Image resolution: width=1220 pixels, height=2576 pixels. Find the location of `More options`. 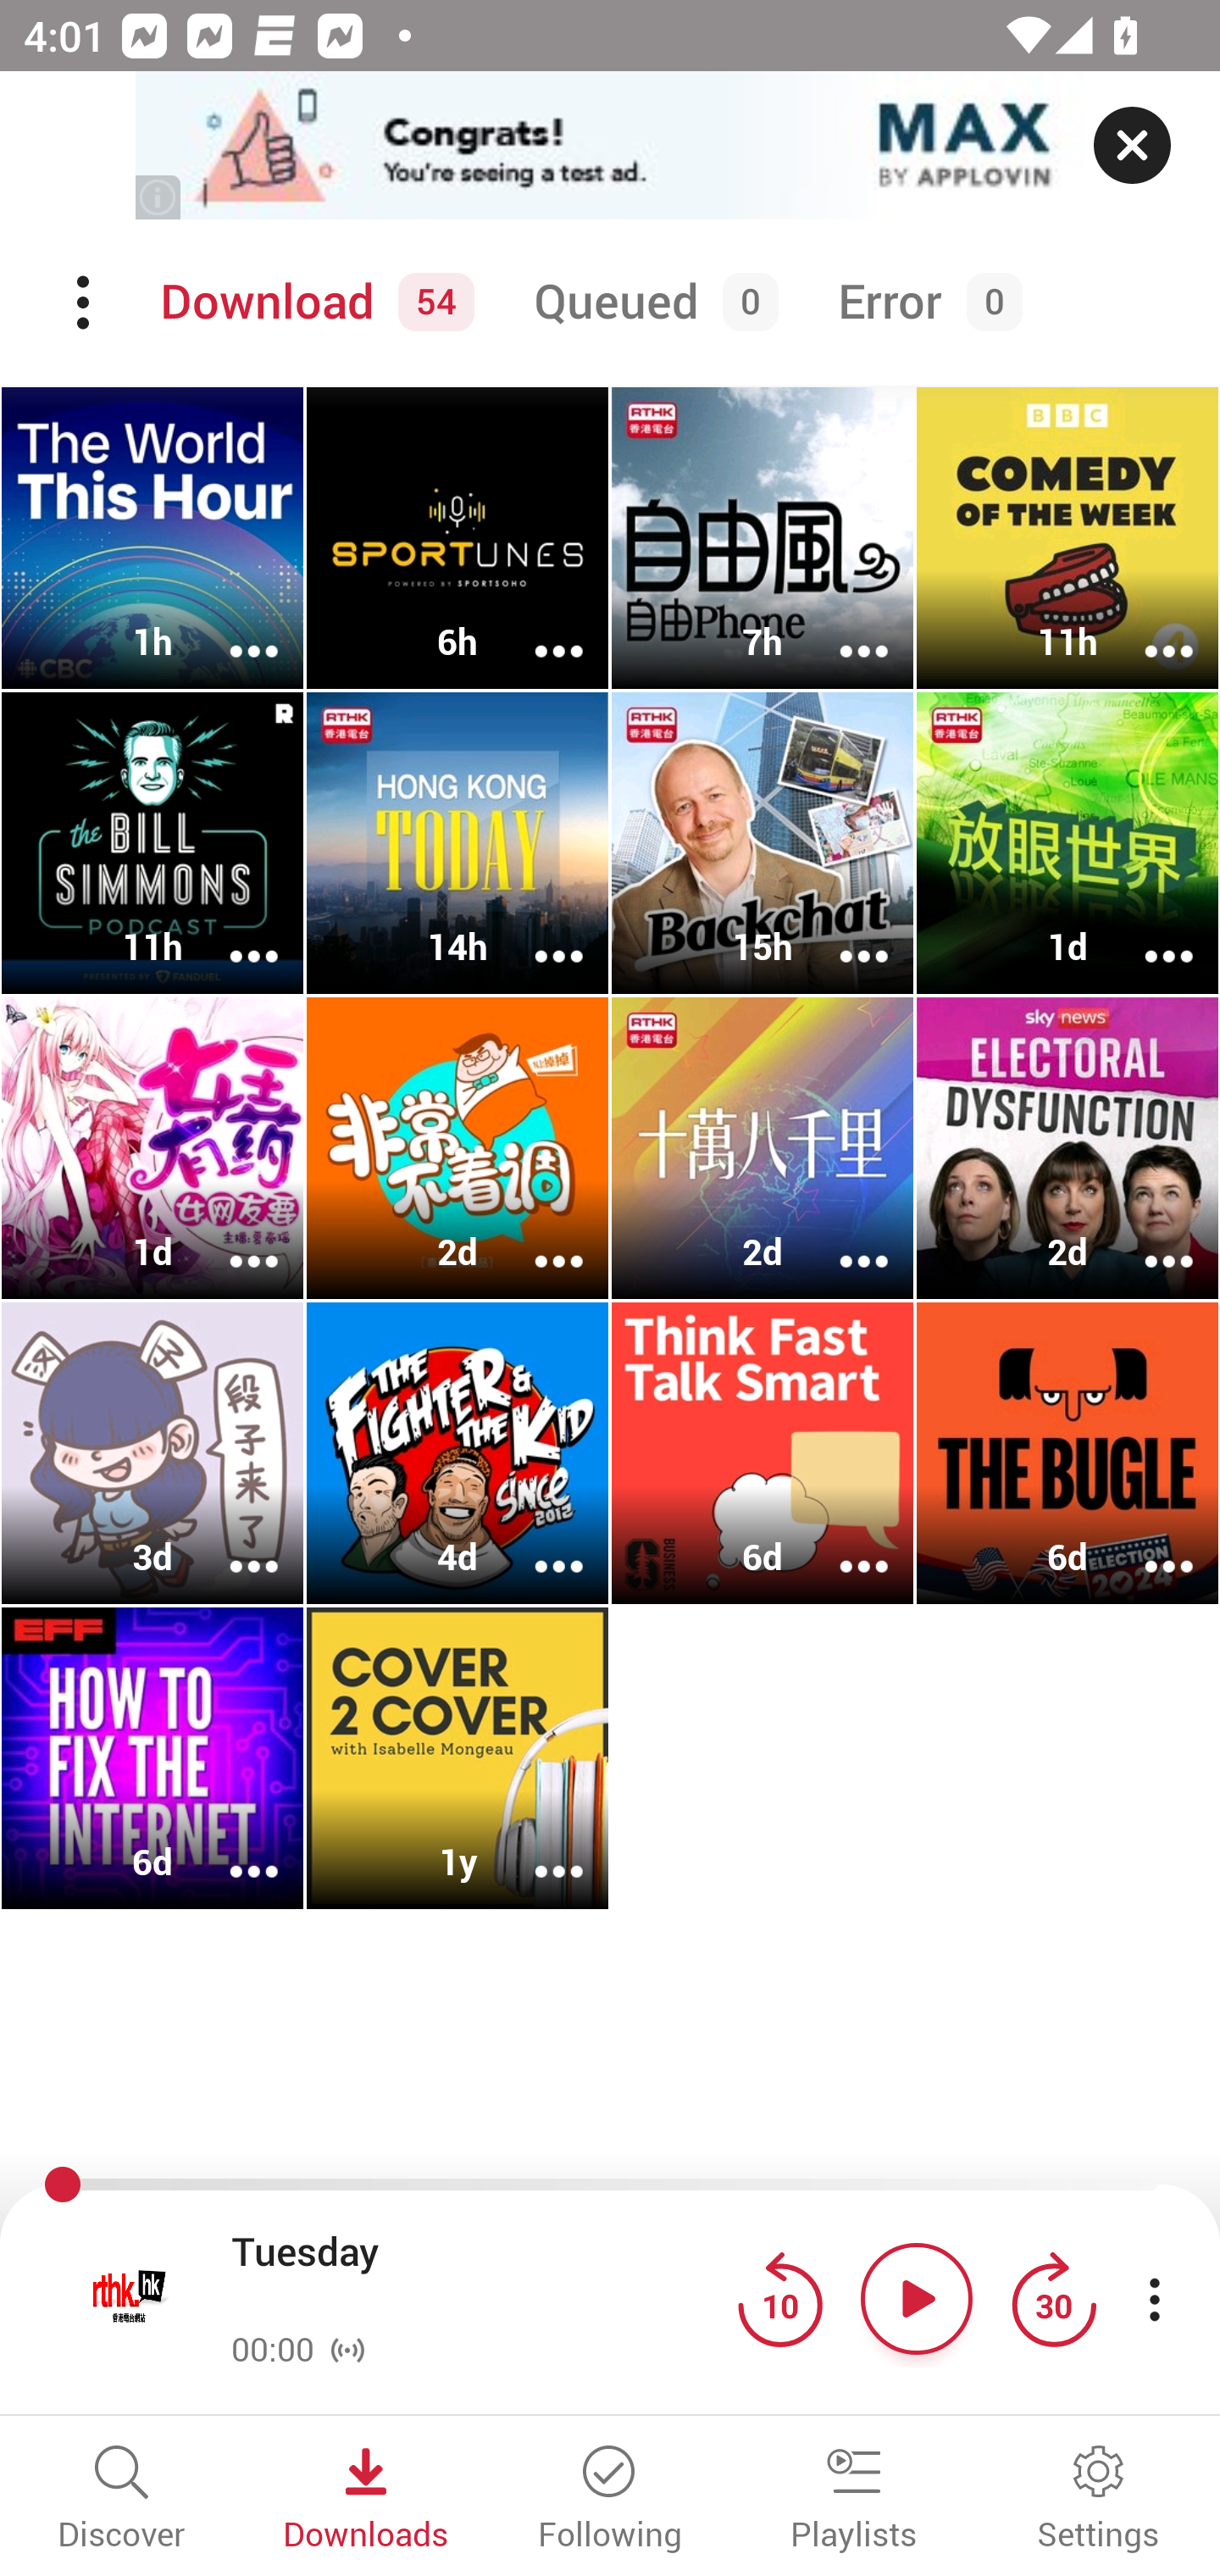

More options is located at coordinates (232, 1546).